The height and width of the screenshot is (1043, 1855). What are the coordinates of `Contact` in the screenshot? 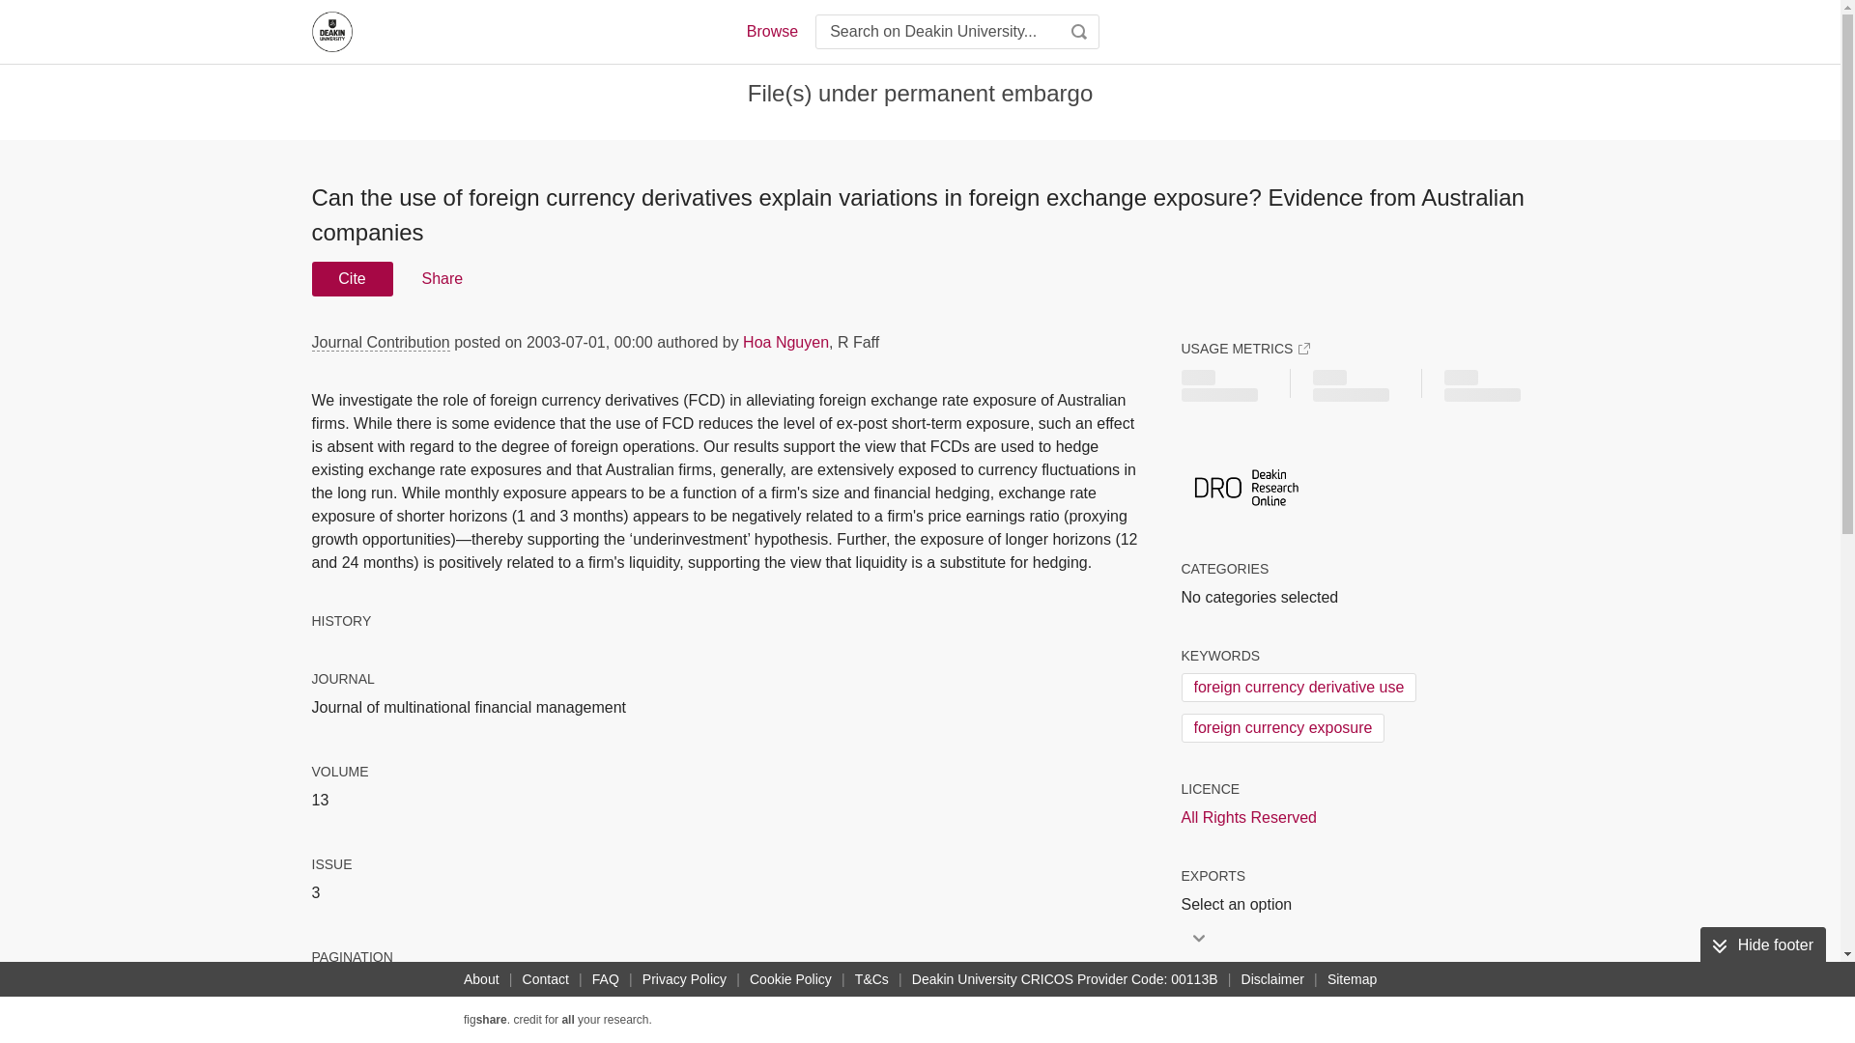 It's located at (546, 979).